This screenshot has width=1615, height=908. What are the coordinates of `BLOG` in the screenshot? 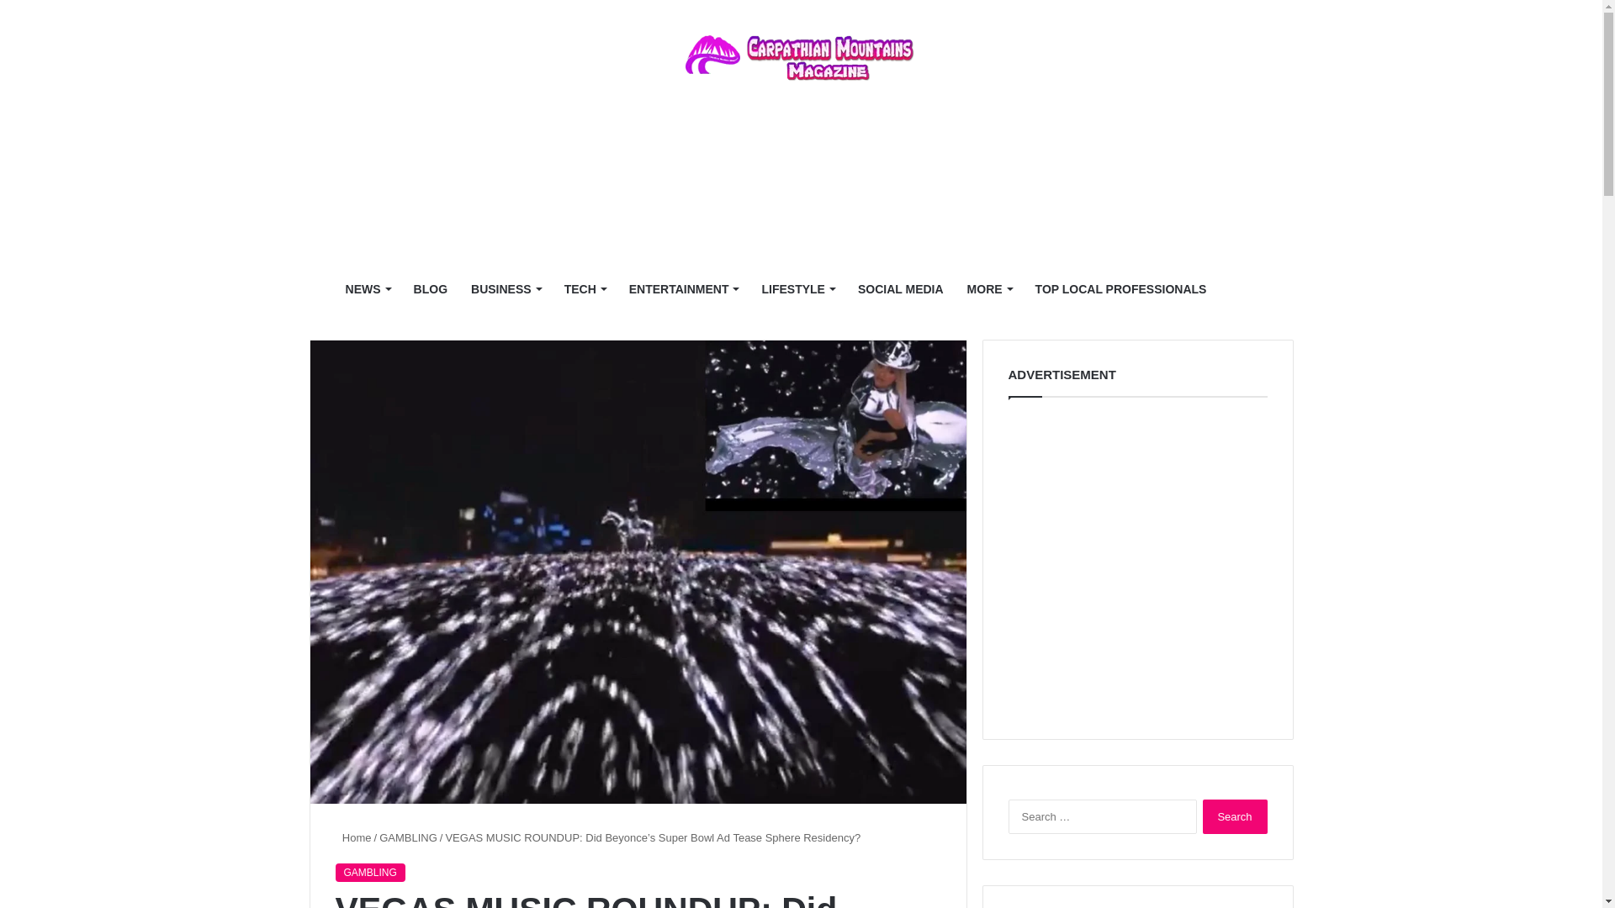 It's located at (431, 289).